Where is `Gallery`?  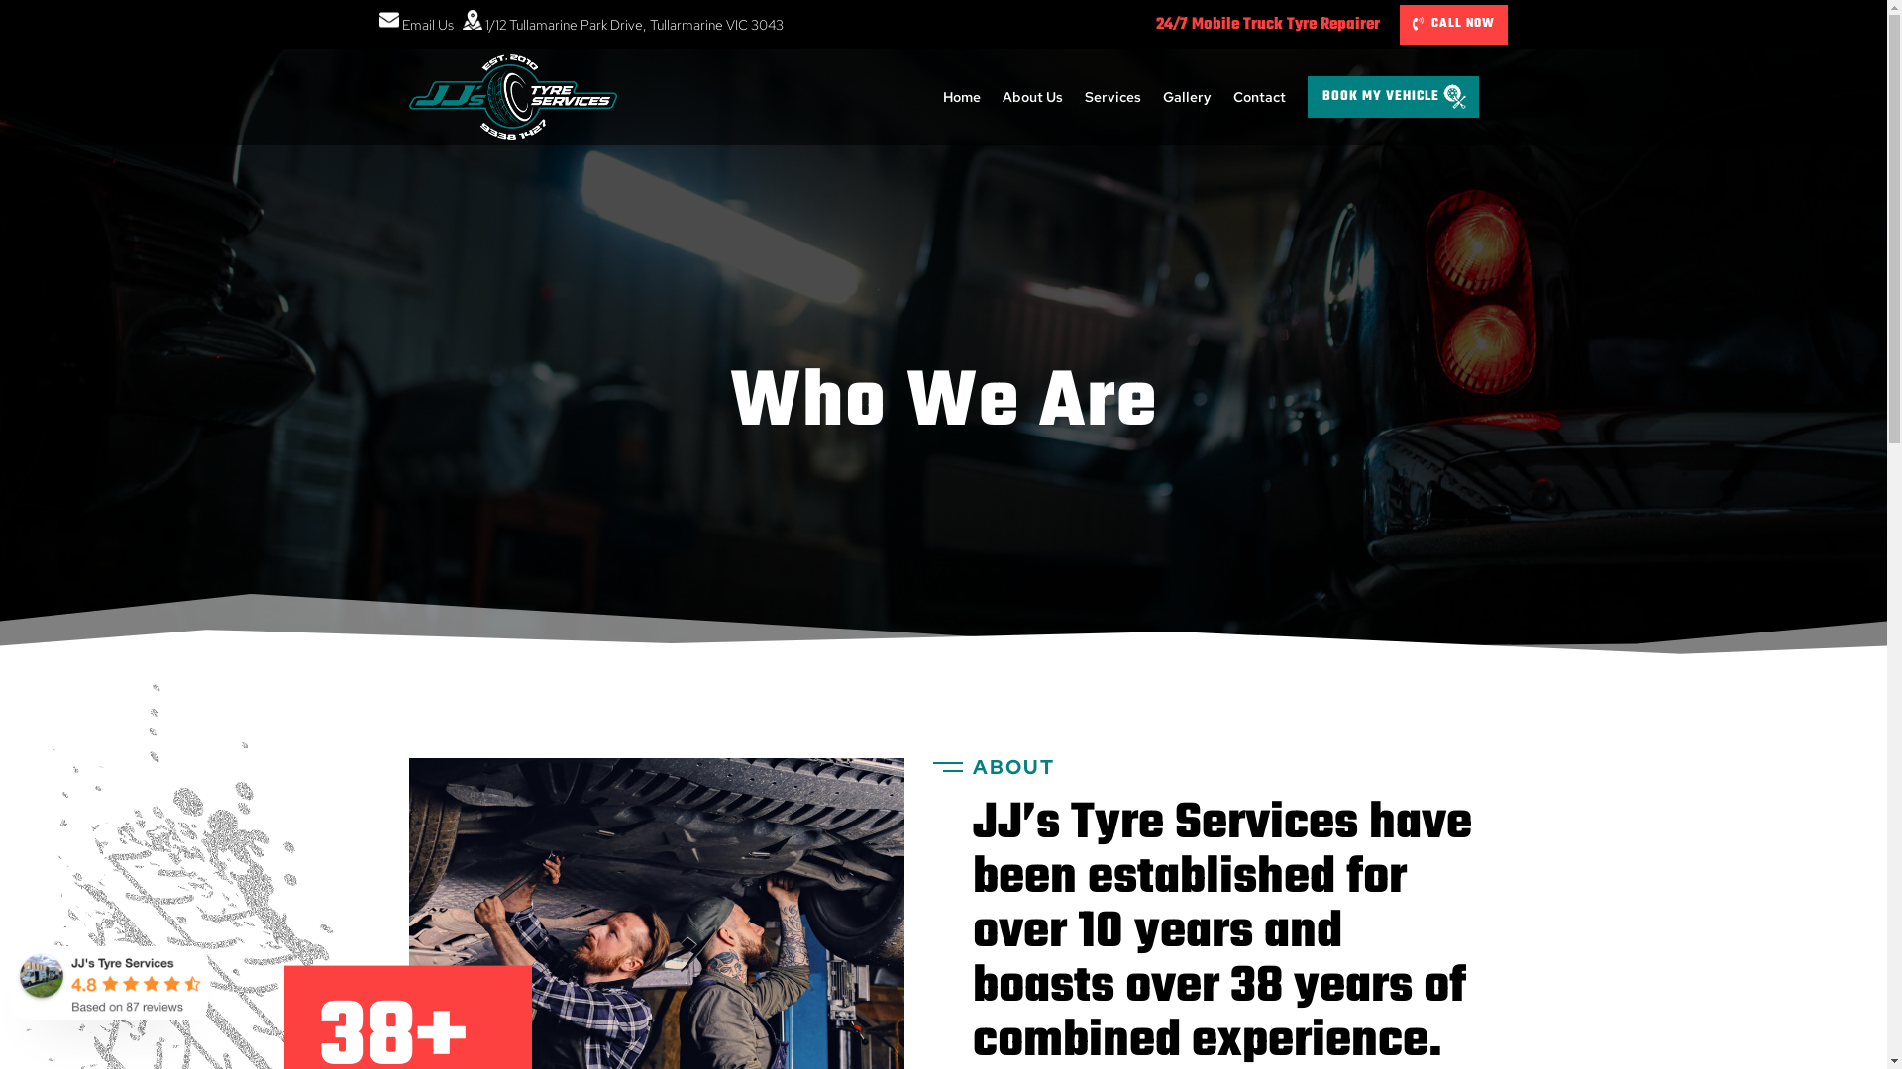
Gallery is located at coordinates (1187, 97).